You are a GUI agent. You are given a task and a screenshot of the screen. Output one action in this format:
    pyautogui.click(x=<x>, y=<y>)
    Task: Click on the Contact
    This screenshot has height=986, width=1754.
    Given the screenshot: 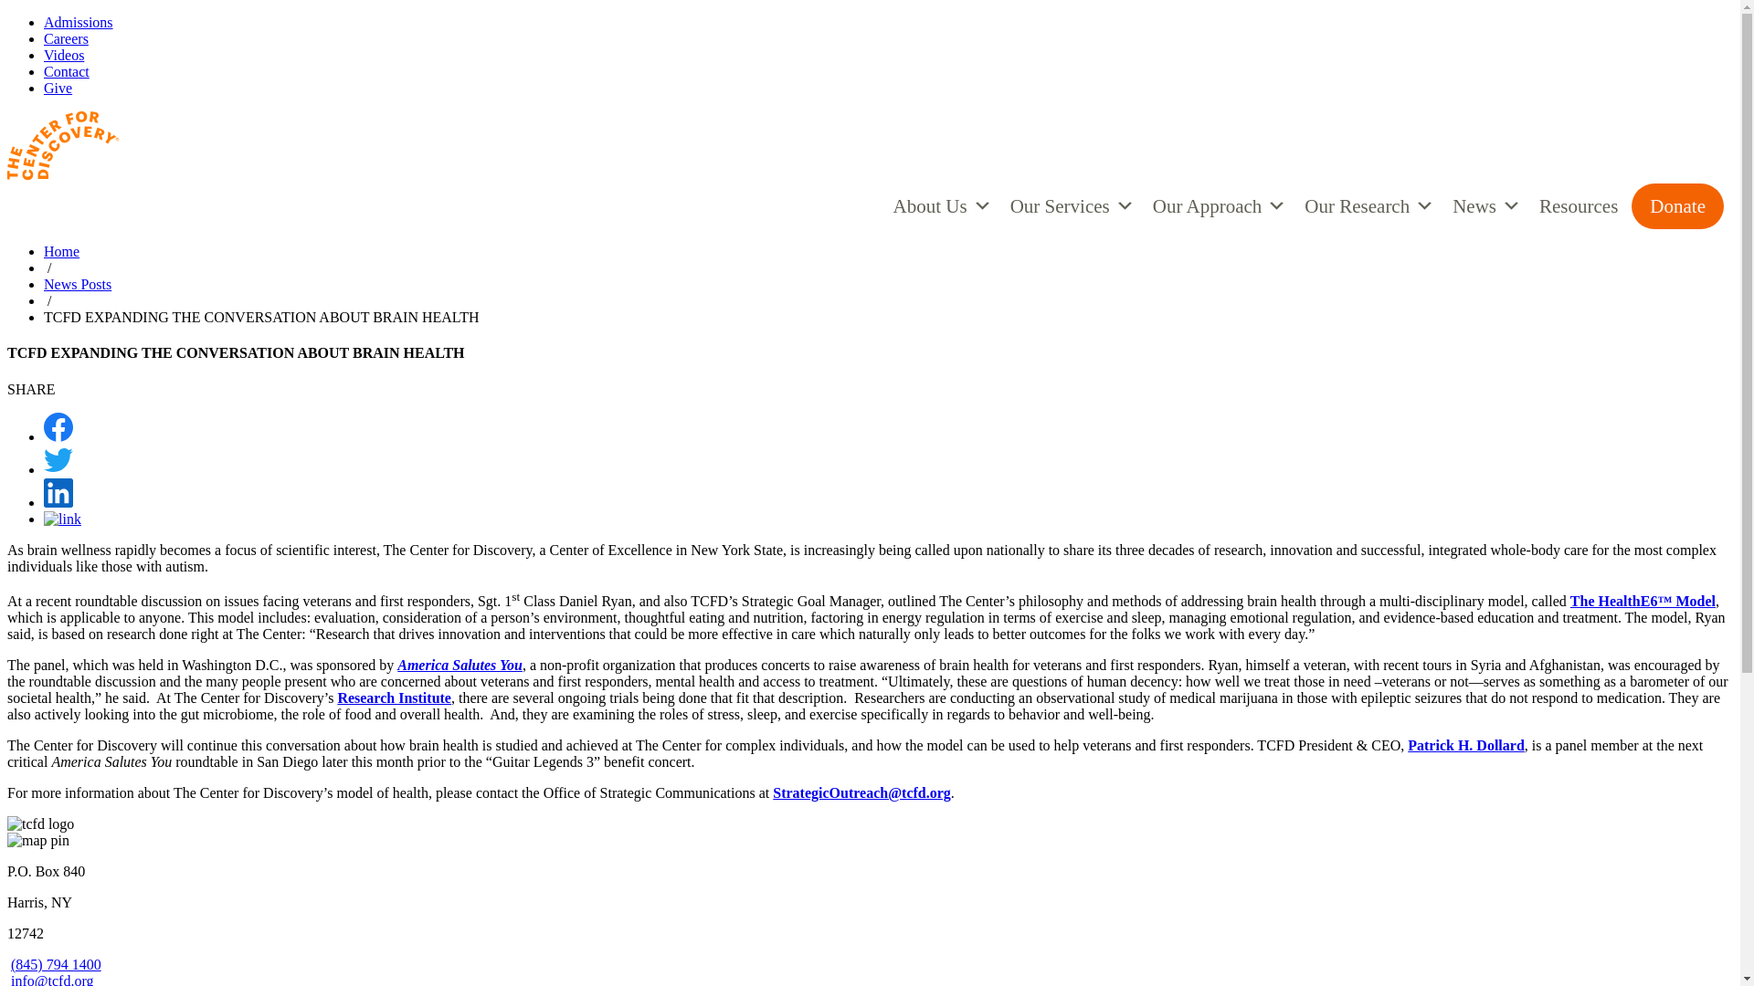 What is the action you would take?
    pyautogui.click(x=66, y=71)
    